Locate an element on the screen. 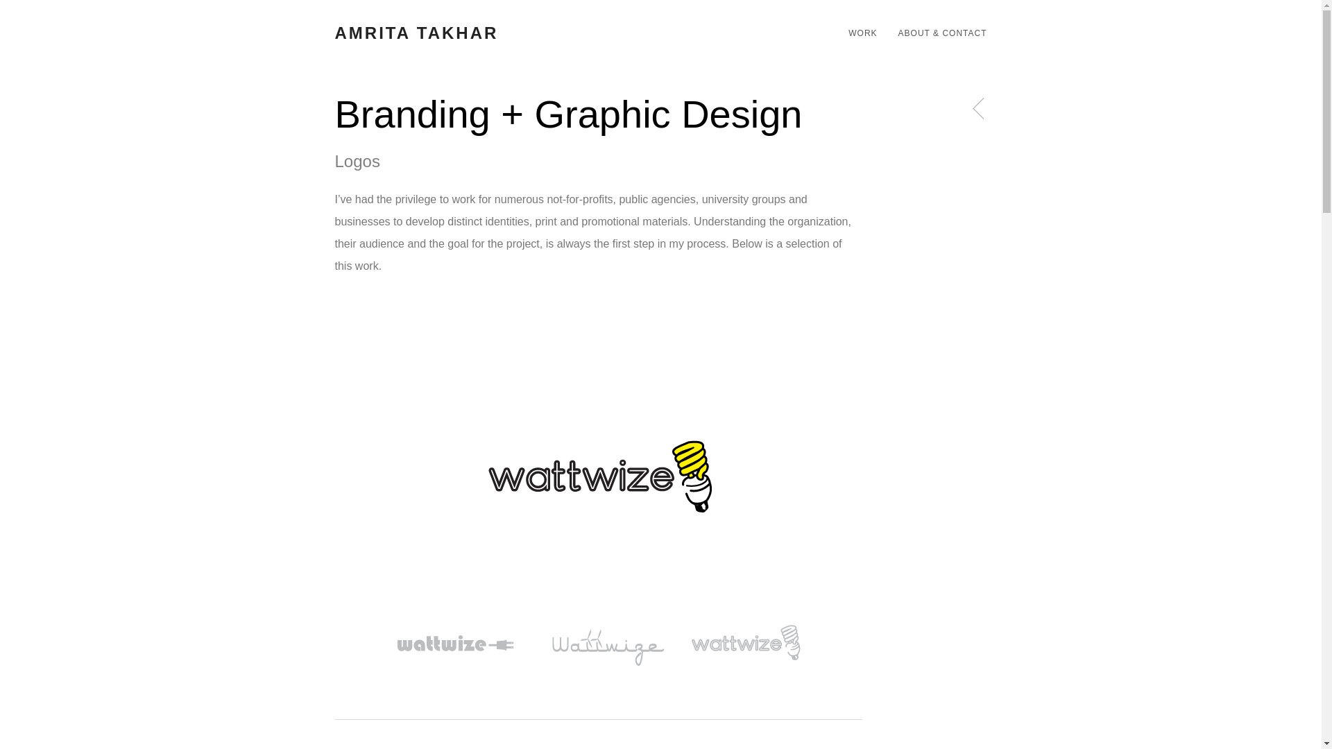 The width and height of the screenshot is (1332, 749). ABOUT & CONTACT is located at coordinates (938, 33).